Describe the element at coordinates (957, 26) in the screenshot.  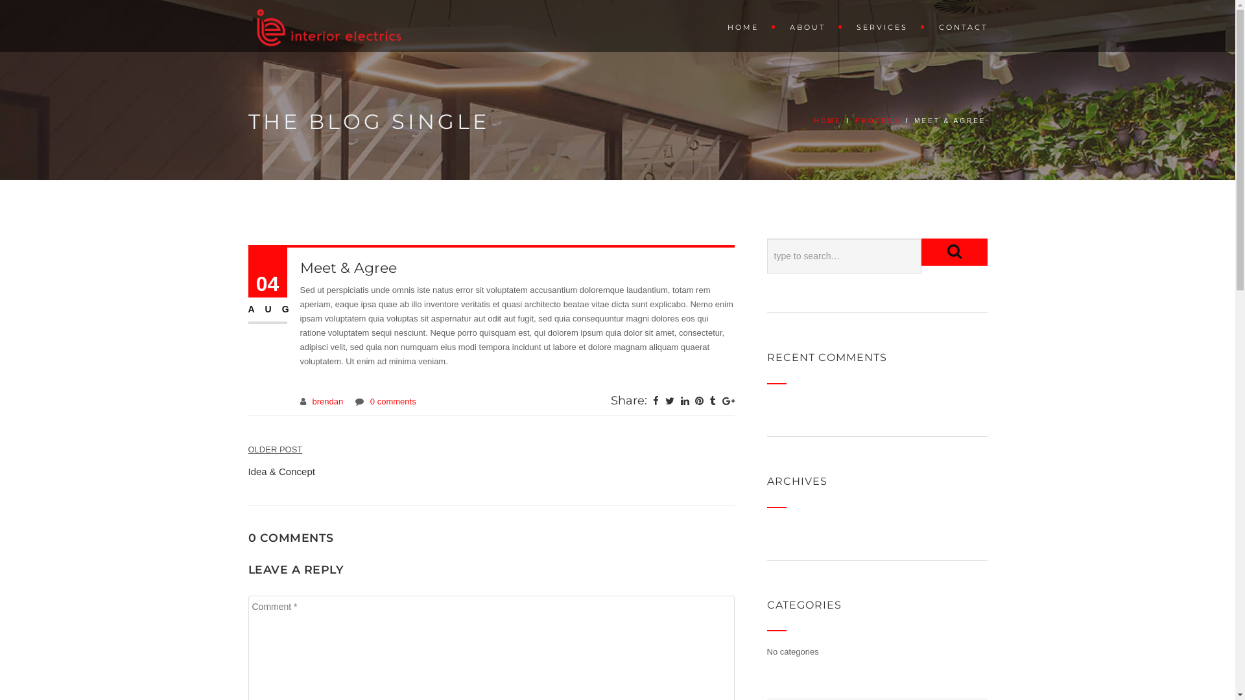
I see `CONTACT` at that location.